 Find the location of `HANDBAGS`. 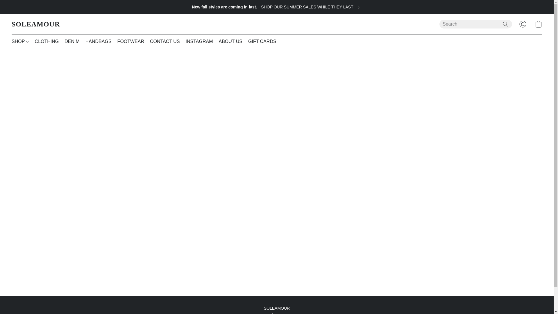

HANDBAGS is located at coordinates (98, 42).